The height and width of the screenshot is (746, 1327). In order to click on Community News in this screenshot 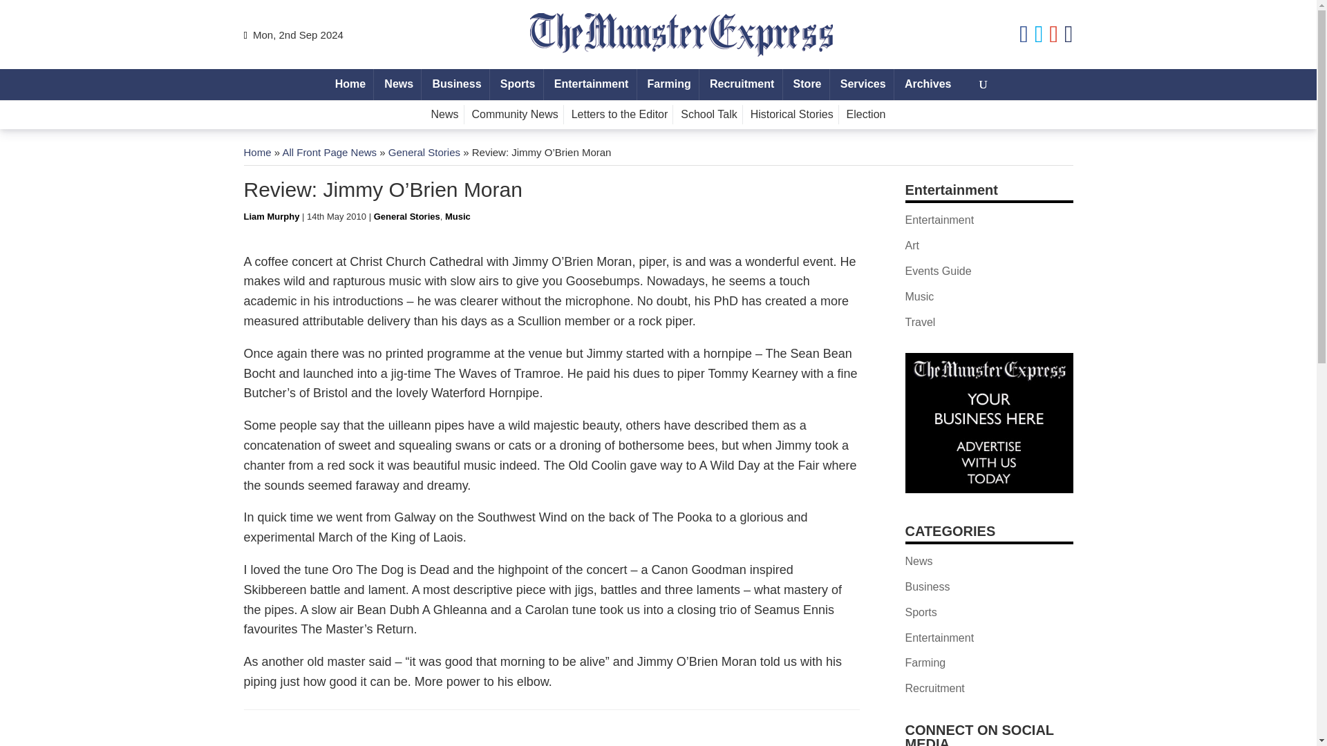, I will do `click(514, 115)`.